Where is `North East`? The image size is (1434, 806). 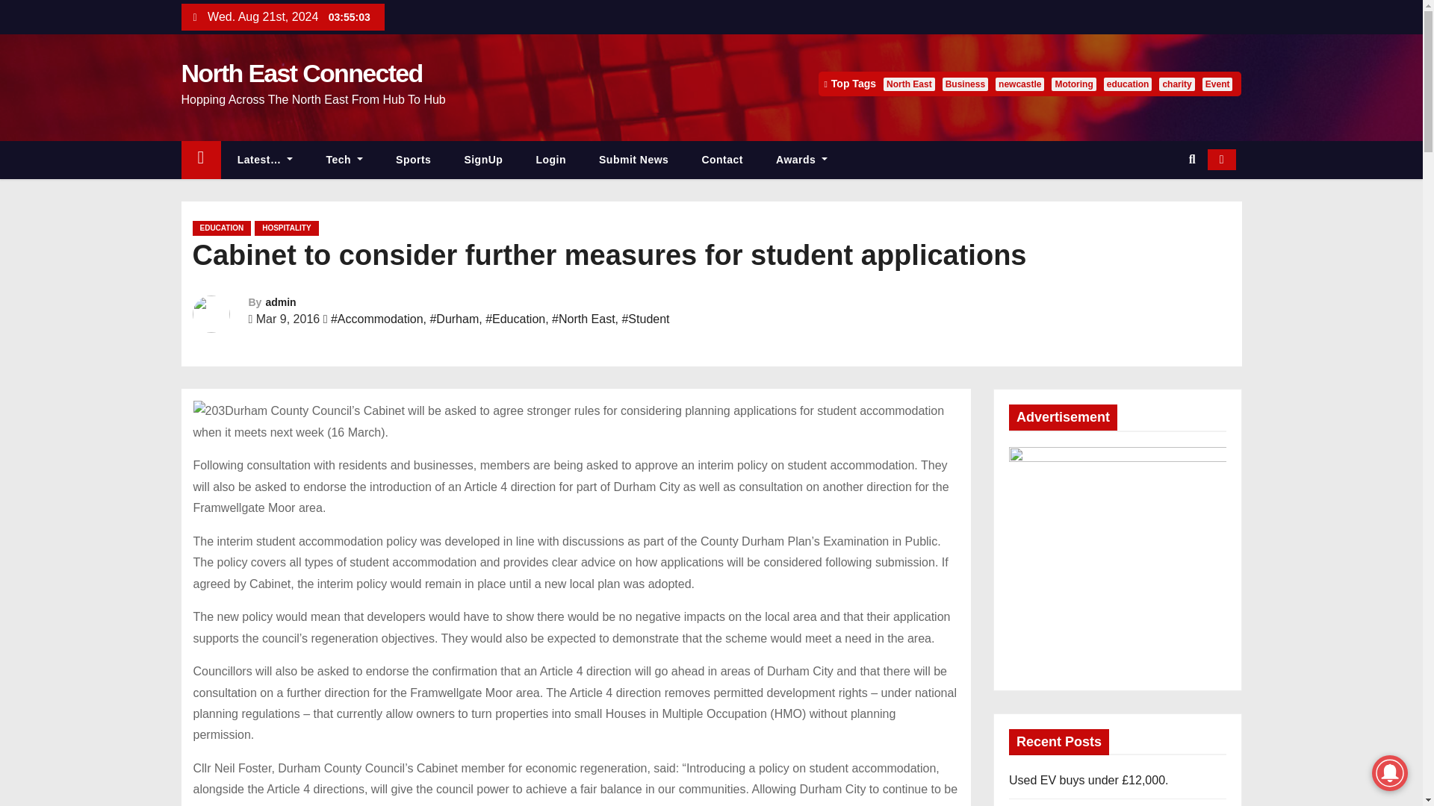 North East is located at coordinates (908, 84).